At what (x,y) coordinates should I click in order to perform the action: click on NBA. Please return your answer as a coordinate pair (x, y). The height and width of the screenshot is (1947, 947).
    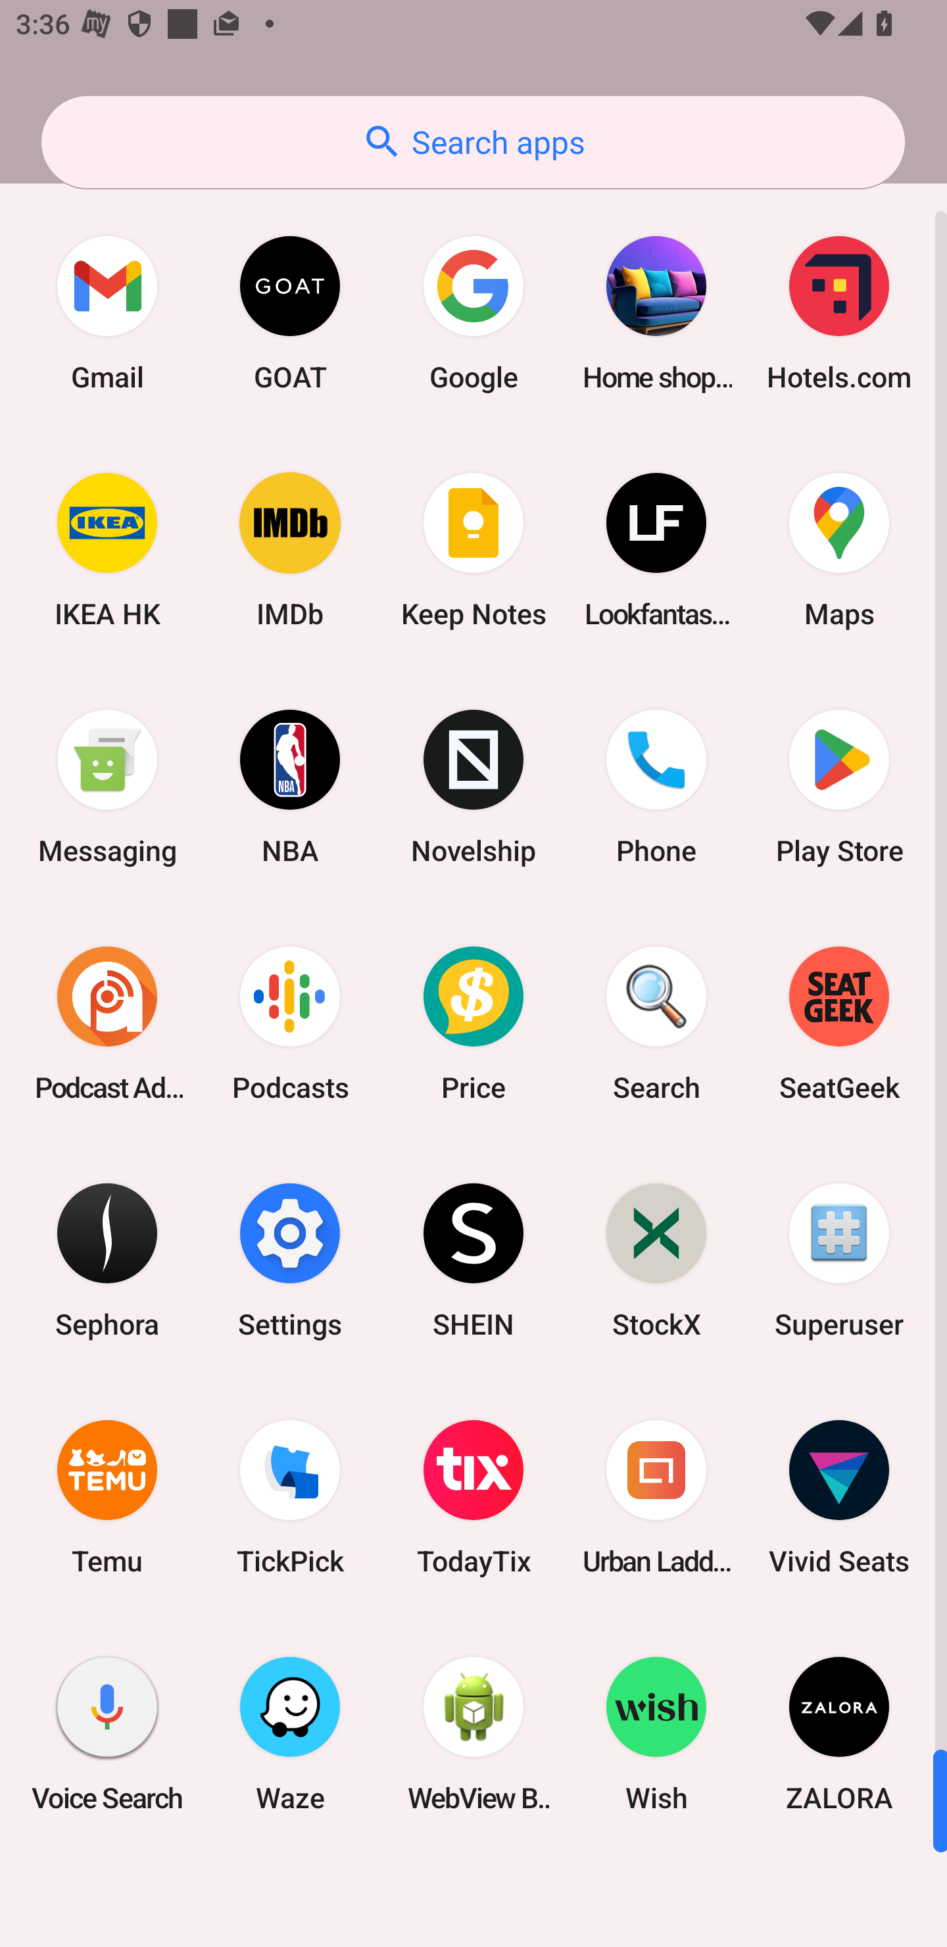
    Looking at the image, I should click on (290, 787).